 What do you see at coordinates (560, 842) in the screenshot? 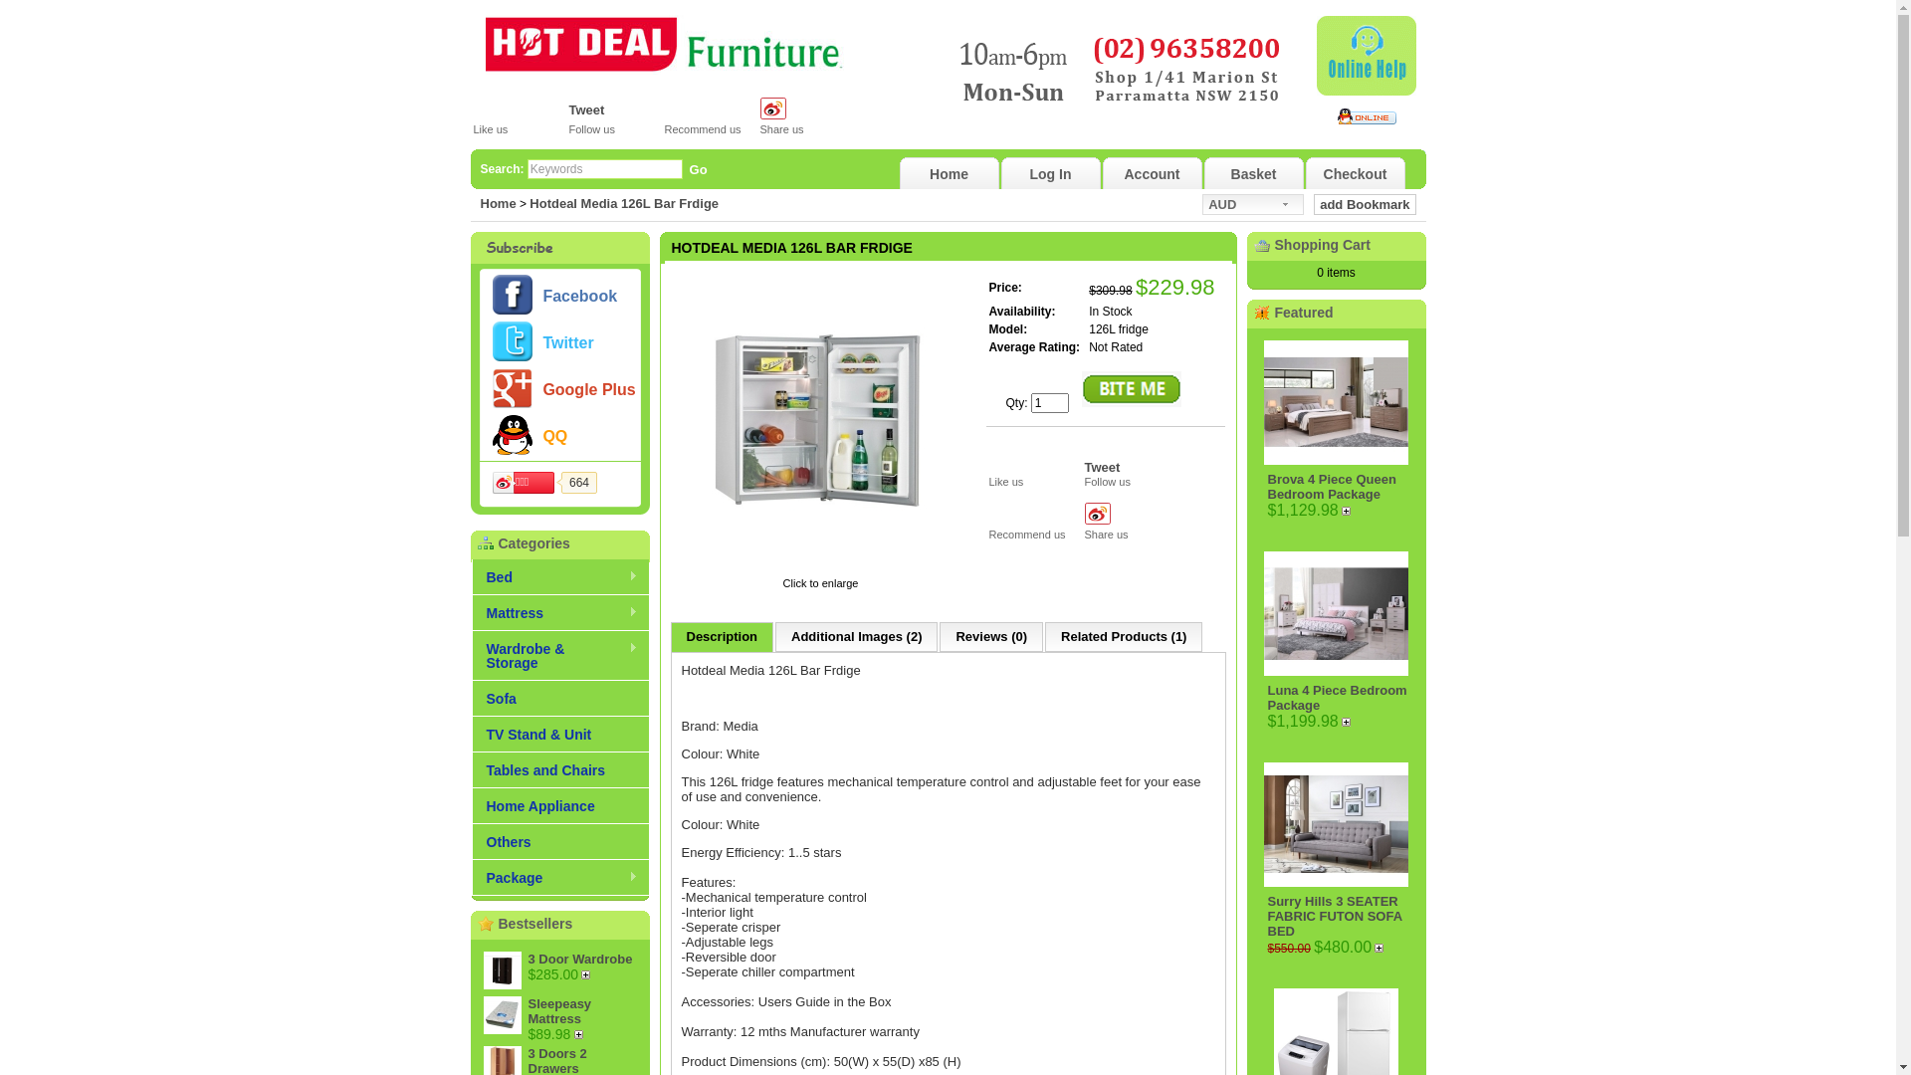
I see `Others` at bounding box center [560, 842].